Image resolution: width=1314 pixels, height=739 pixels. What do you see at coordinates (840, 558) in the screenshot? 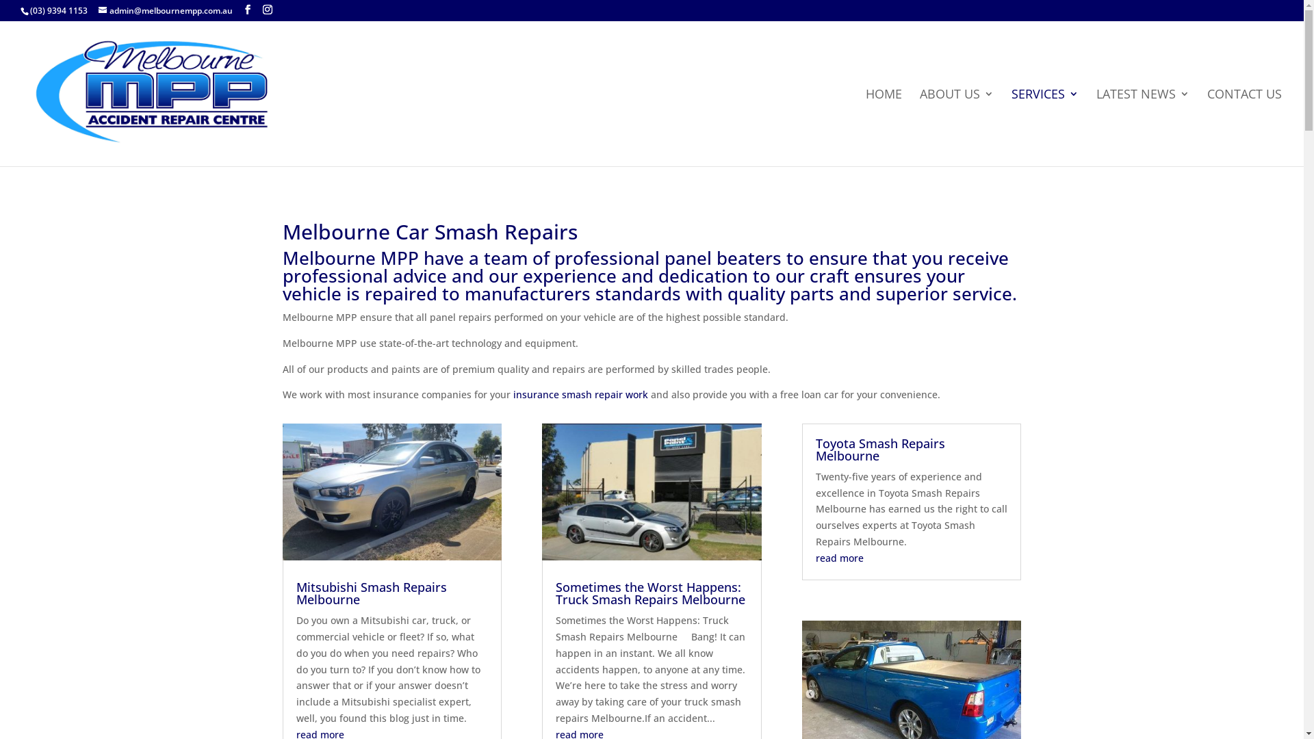
I see `read more` at bounding box center [840, 558].